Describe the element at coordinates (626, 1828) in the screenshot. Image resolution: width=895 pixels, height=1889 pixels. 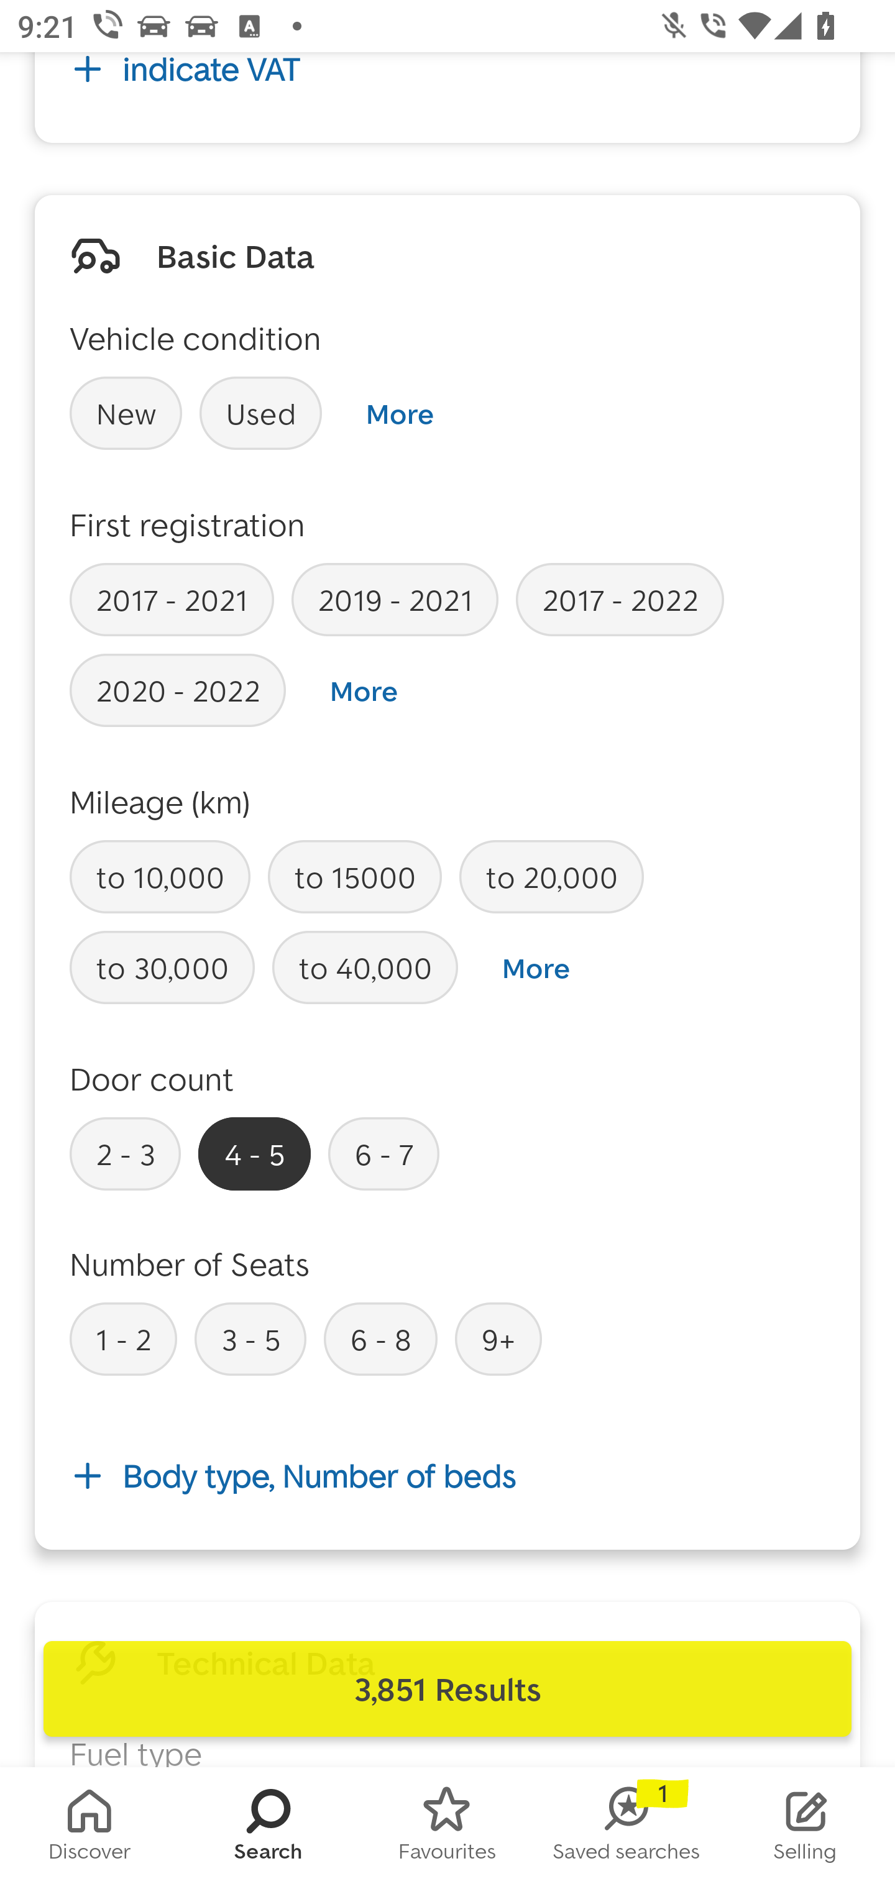
I see `SAVED_SEARCHES Saved searches 1` at that location.